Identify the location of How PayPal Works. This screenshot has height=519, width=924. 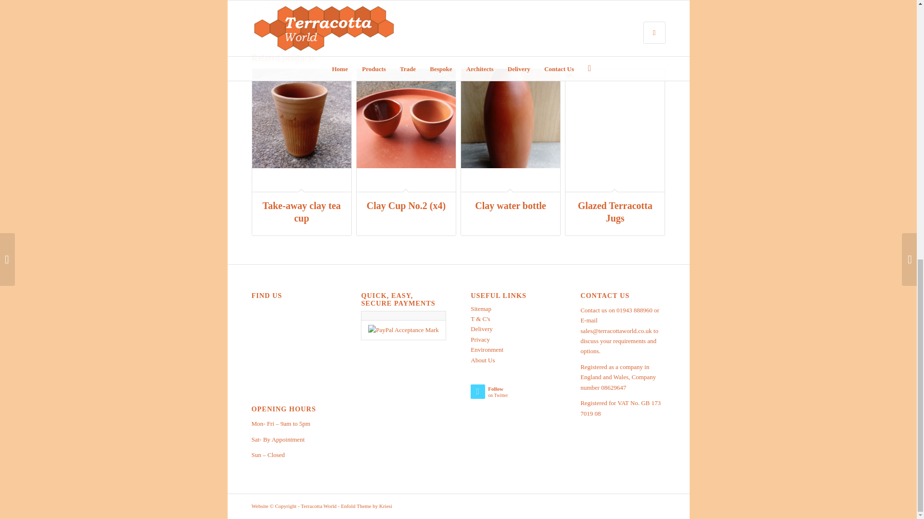
(403, 330).